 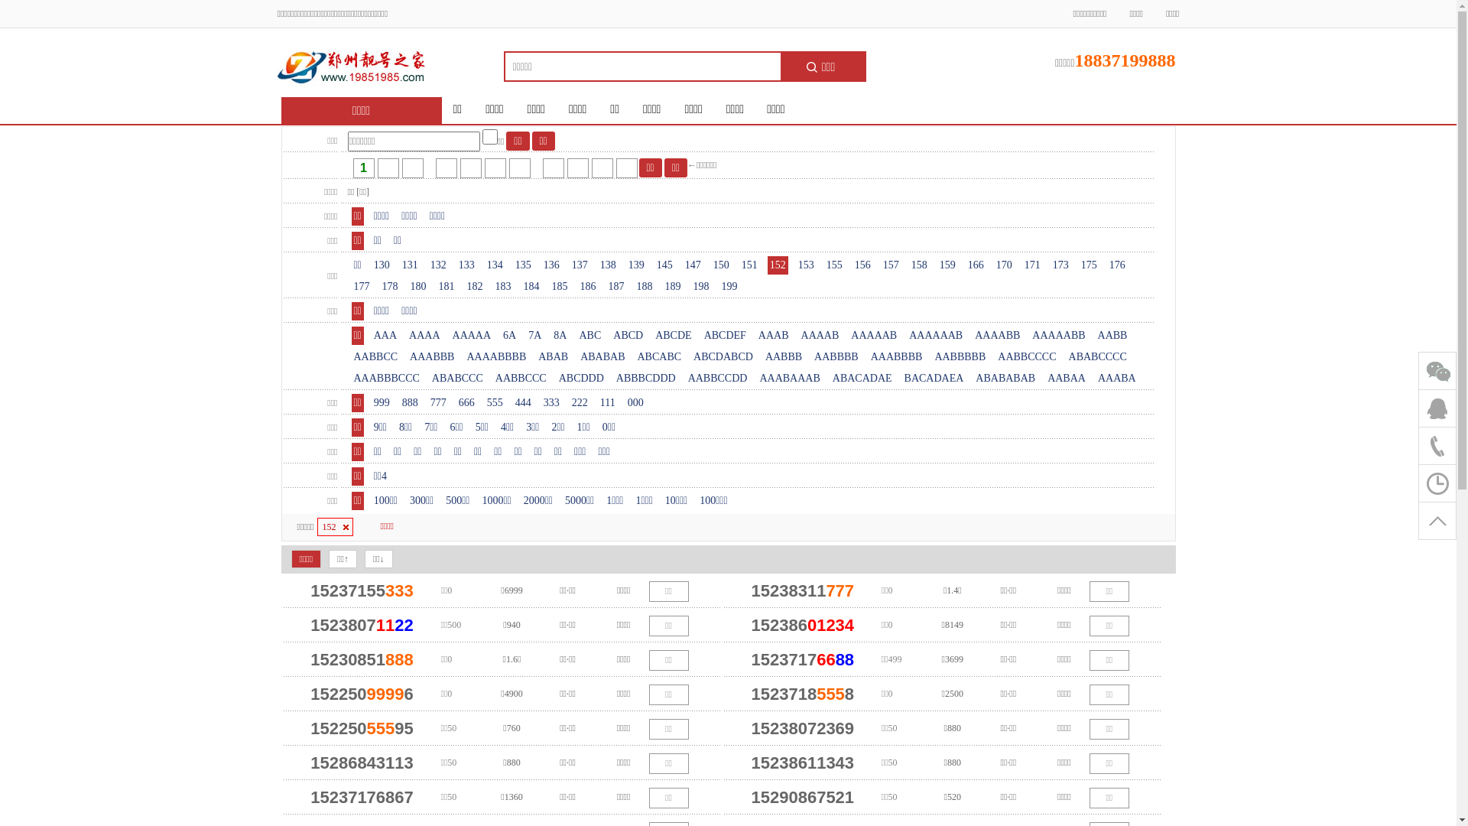 What do you see at coordinates (997, 336) in the screenshot?
I see `AAAABB` at bounding box center [997, 336].